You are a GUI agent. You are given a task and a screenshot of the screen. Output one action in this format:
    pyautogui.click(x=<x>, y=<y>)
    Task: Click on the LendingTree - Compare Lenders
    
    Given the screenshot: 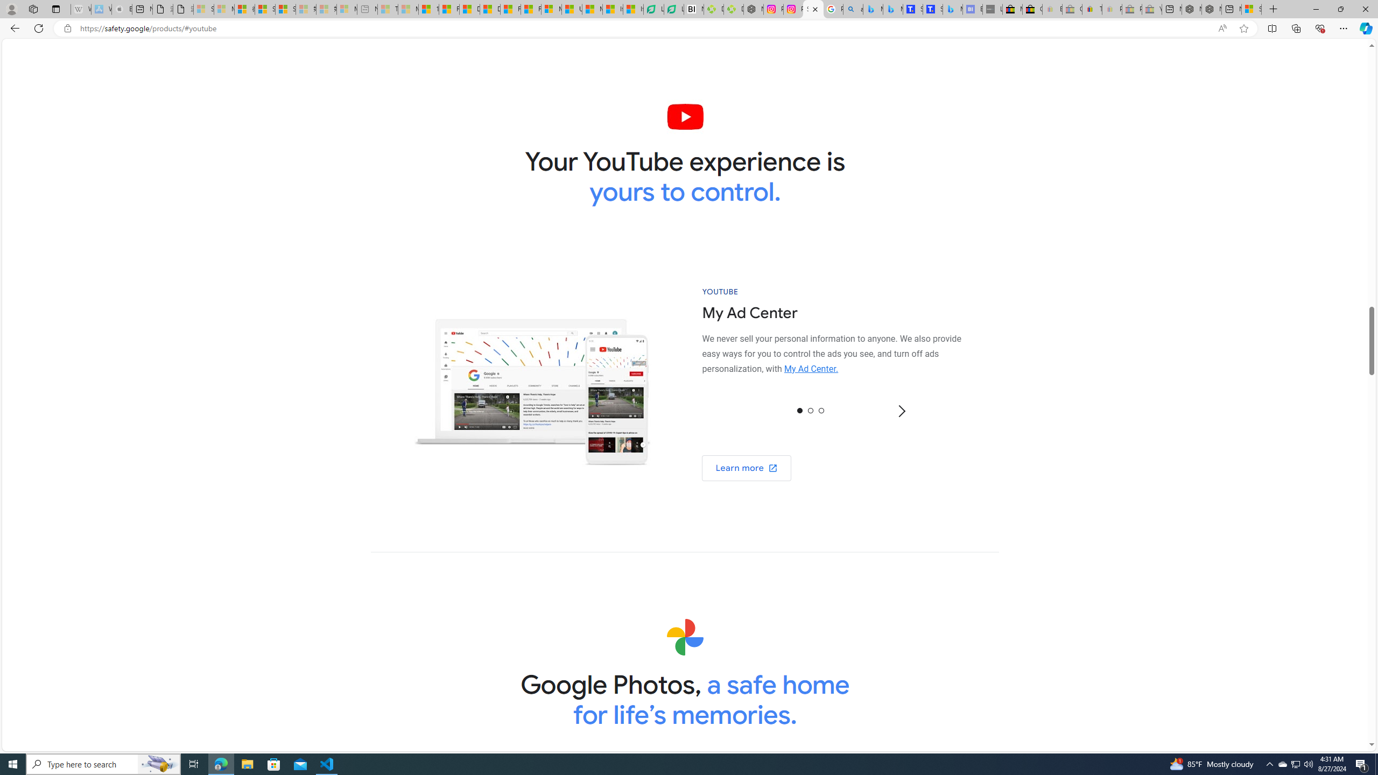 What is the action you would take?
    pyautogui.click(x=674, y=9)
    